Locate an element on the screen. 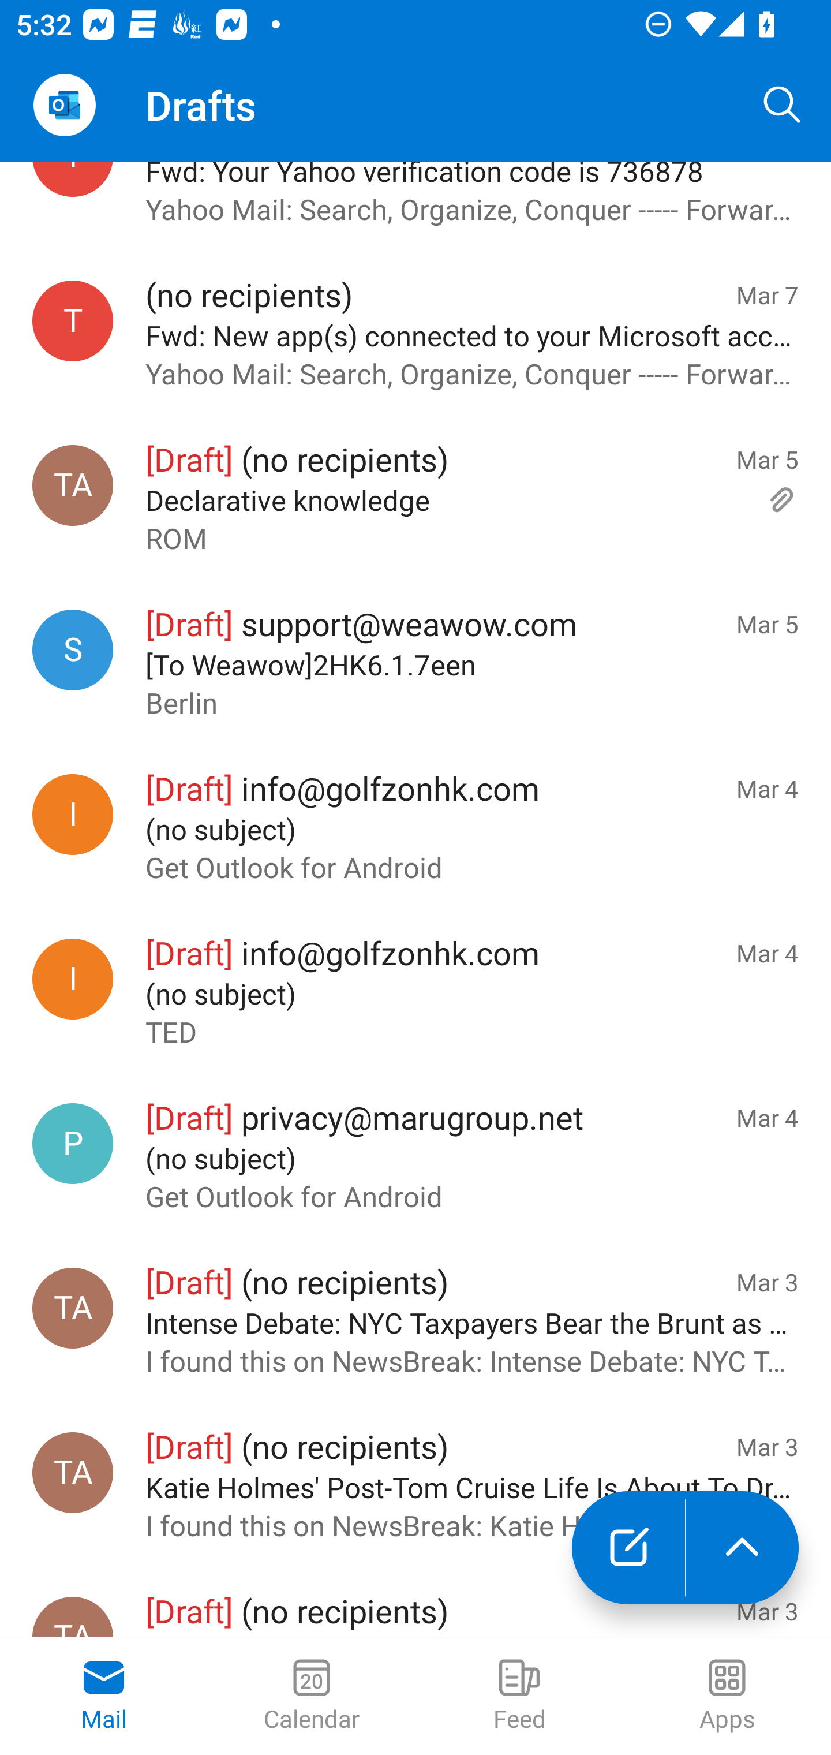 The image size is (831, 1755). Test Appium, testappium002@outlook.com is located at coordinates (73, 1307).